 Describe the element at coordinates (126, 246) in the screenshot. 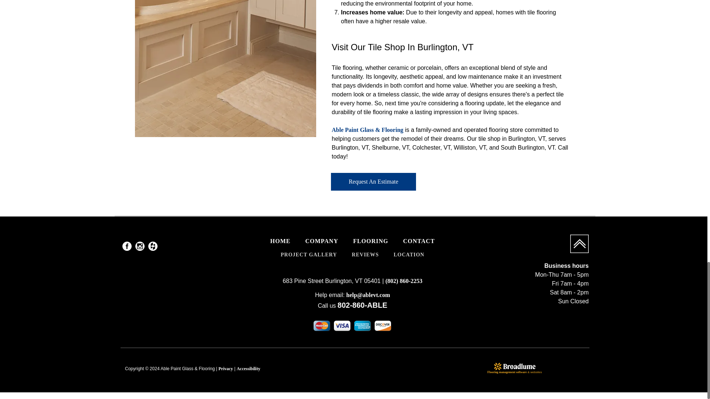

I see `Facebook` at that location.